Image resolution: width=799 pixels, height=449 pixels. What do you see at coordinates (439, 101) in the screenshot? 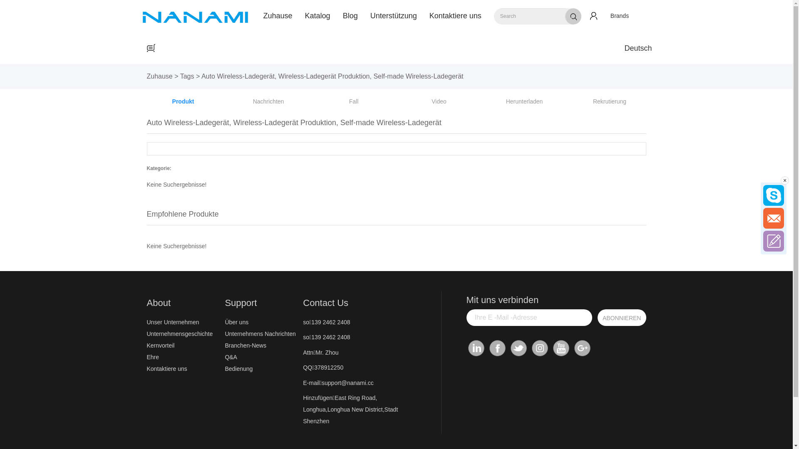
I see `Video` at bounding box center [439, 101].